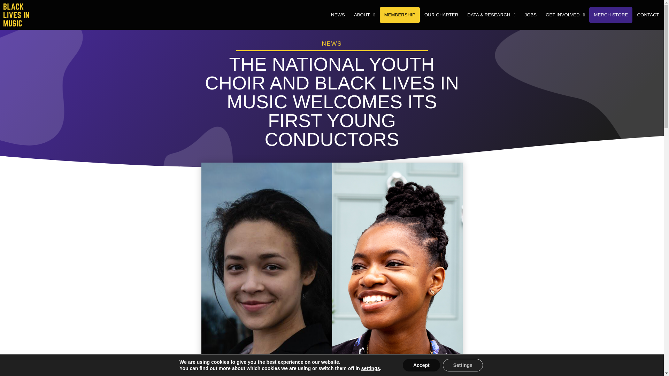 The width and height of the screenshot is (669, 376). I want to click on NEWS, so click(338, 15).